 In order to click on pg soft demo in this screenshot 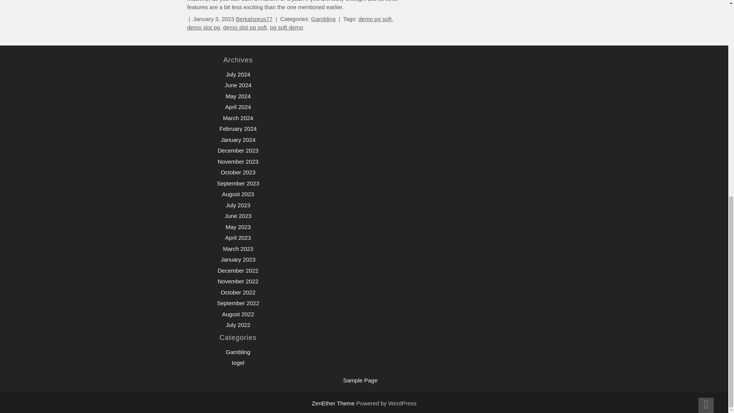, I will do `click(286, 27)`.